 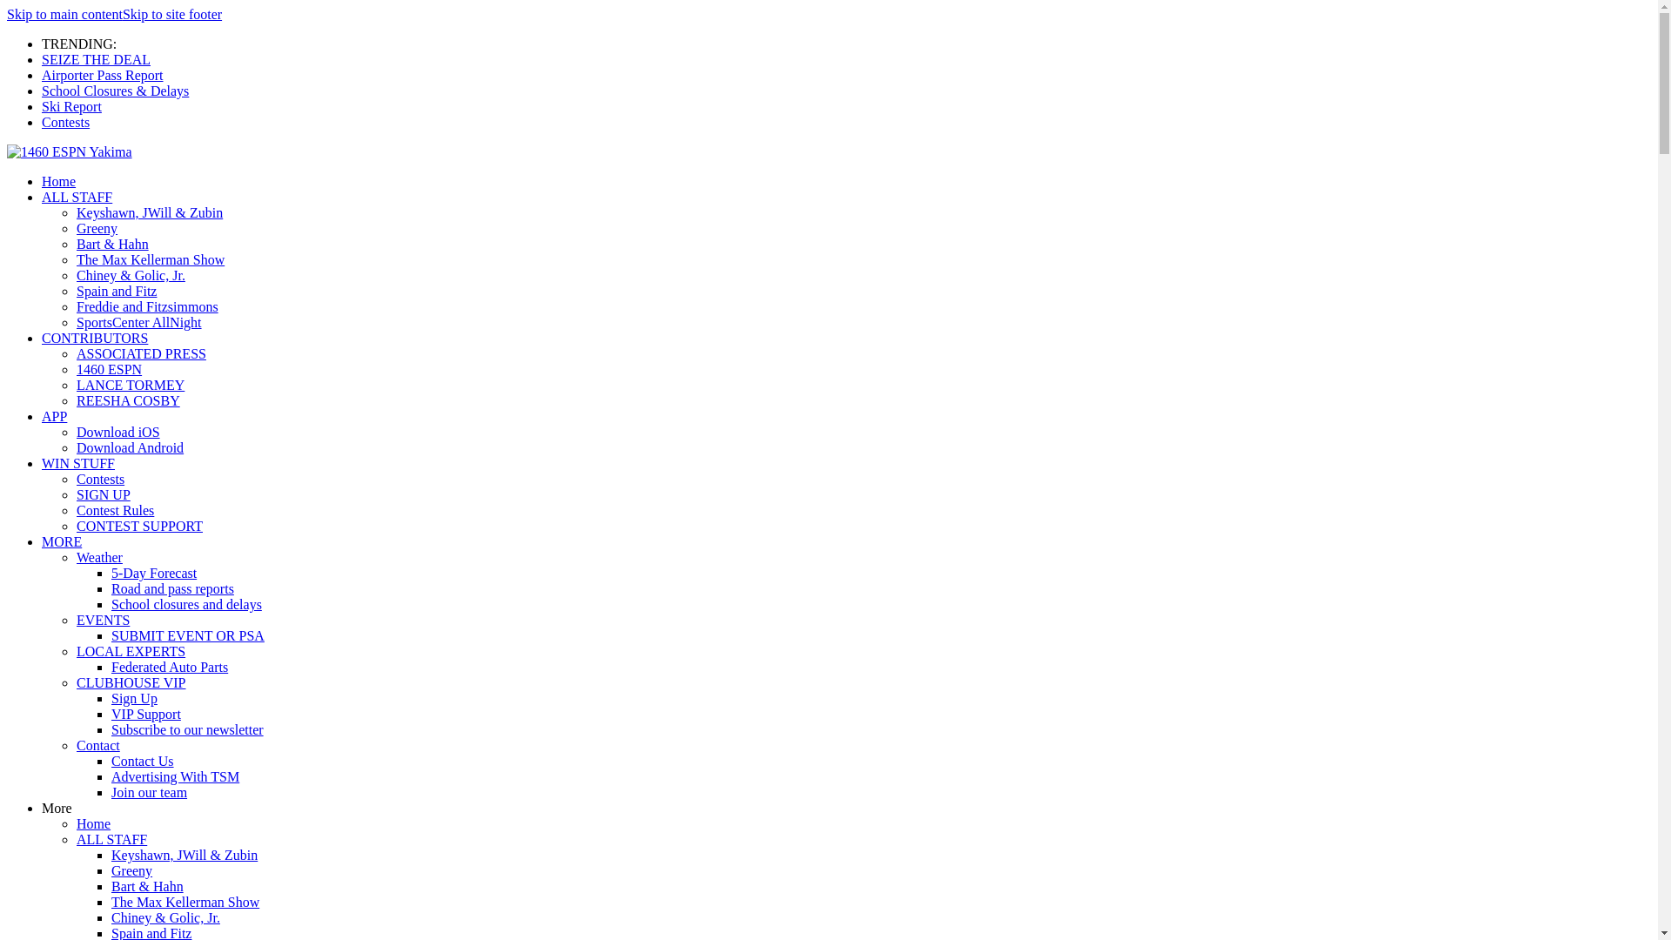 I want to click on Download iOS, so click(x=118, y=432).